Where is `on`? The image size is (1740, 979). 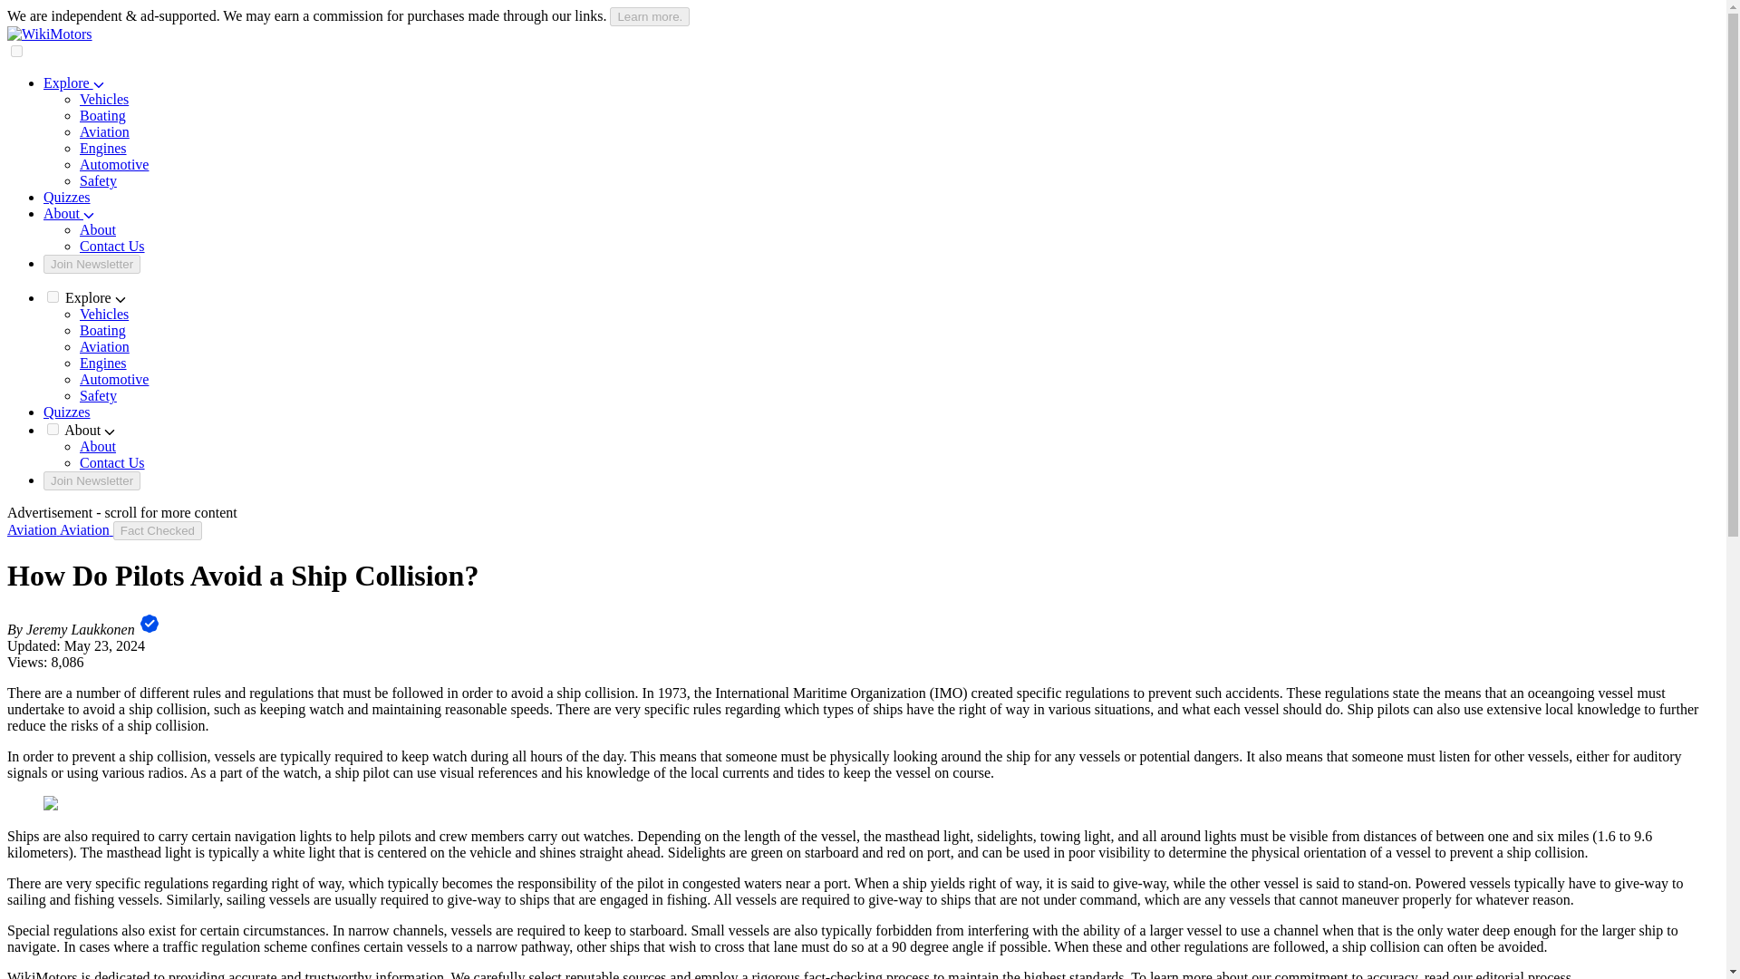
on is located at coordinates (53, 296).